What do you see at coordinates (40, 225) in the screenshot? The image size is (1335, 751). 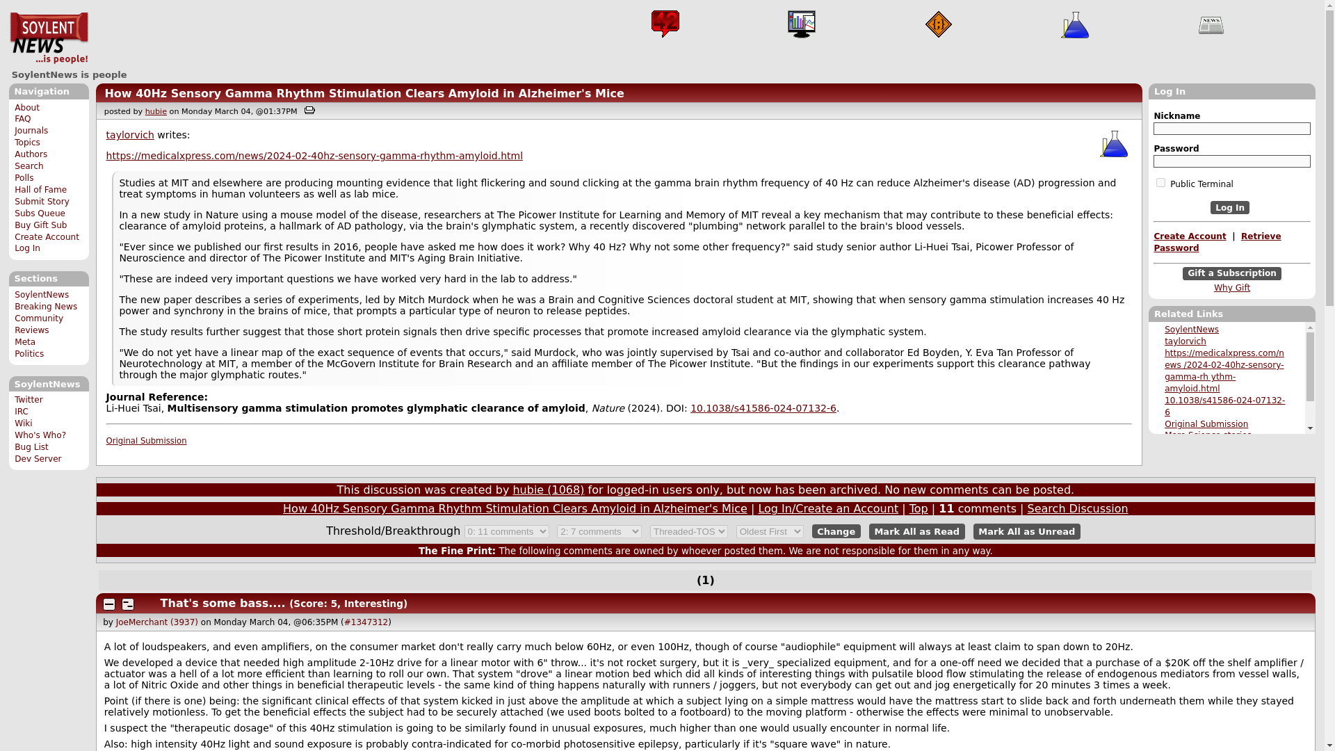 I see `Buy Gift Sub` at bounding box center [40, 225].